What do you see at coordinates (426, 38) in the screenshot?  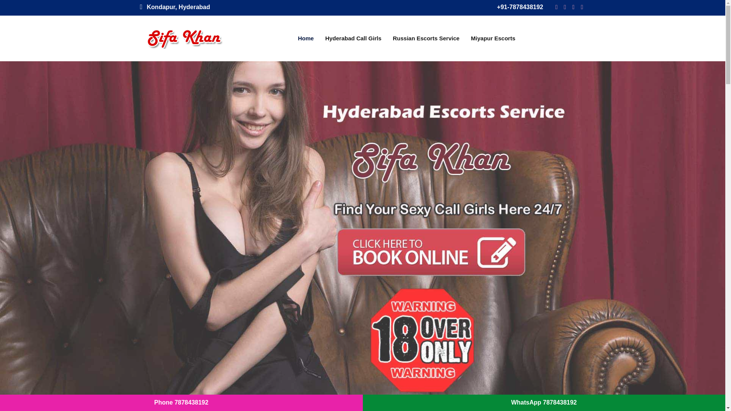 I see `Russian Escorts Service` at bounding box center [426, 38].